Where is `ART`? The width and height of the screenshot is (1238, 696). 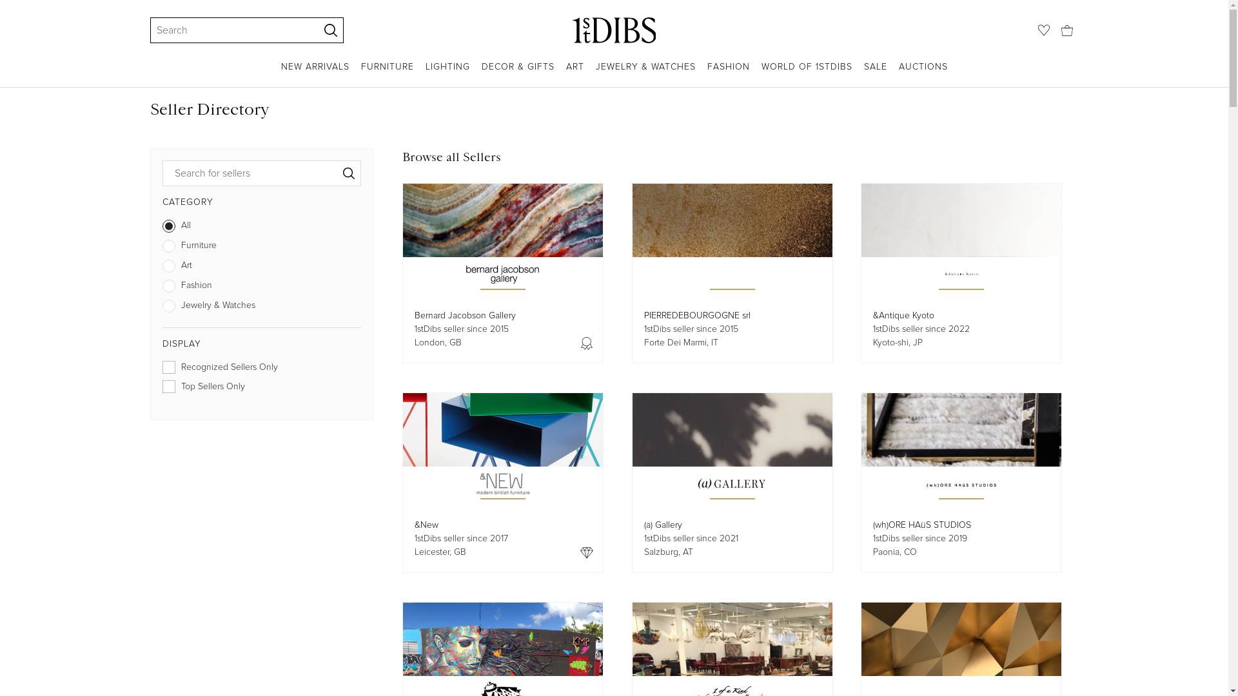
ART is located at coordinates (575, 73).